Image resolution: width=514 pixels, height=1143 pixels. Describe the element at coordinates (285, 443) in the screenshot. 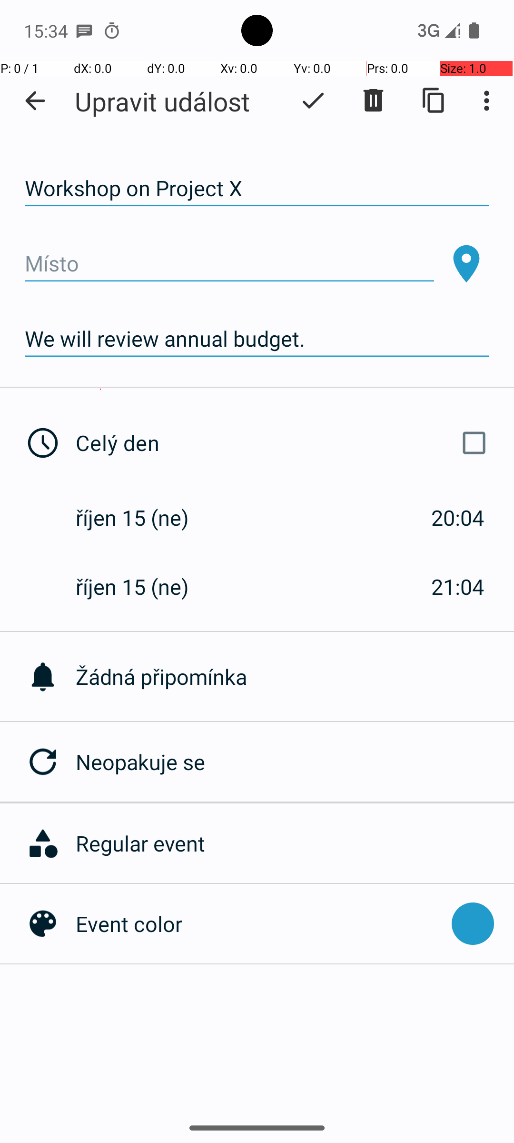

I see `Celý den` at that location.